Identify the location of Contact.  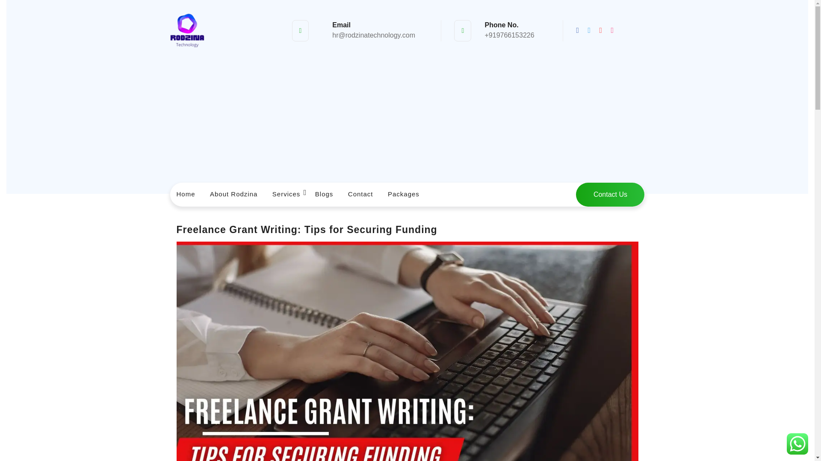
(360, 195).